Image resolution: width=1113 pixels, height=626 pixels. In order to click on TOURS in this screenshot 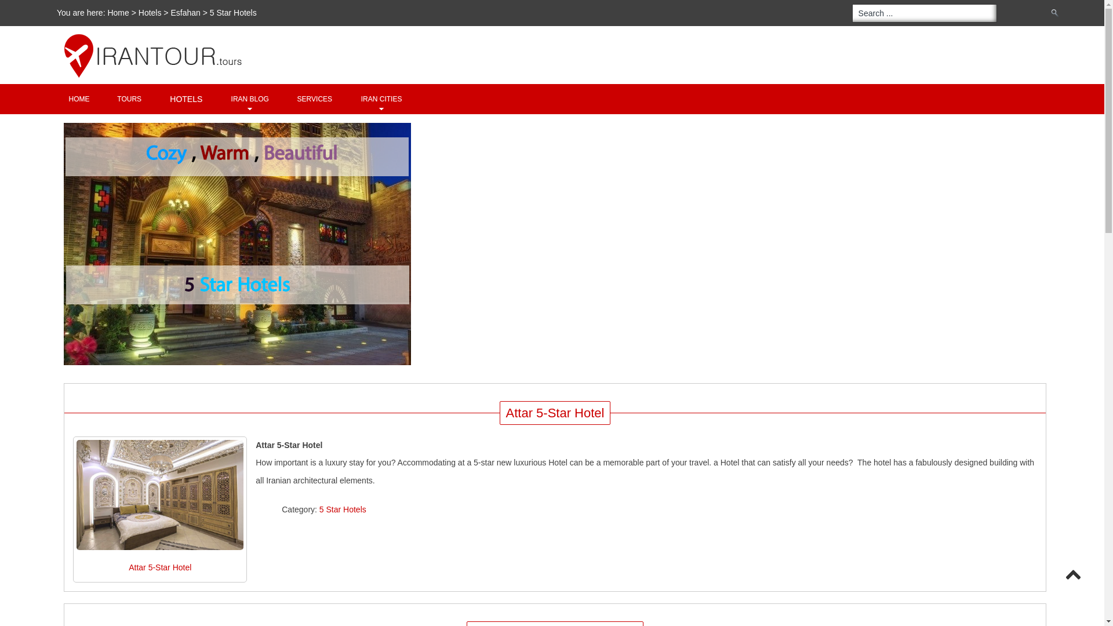, I will do `click(129, 99)`.